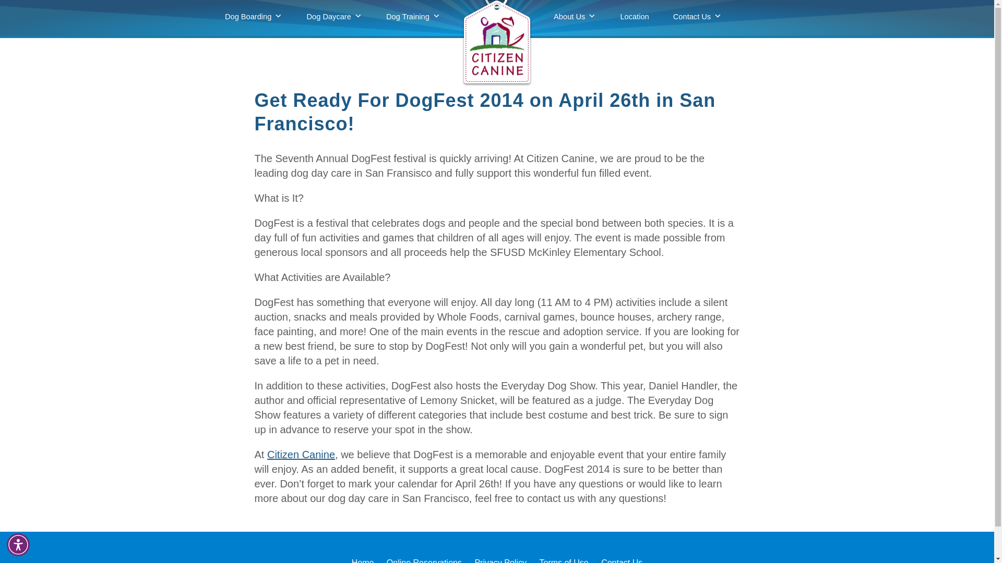  I want to click on Contact Us, so click(698, 17).